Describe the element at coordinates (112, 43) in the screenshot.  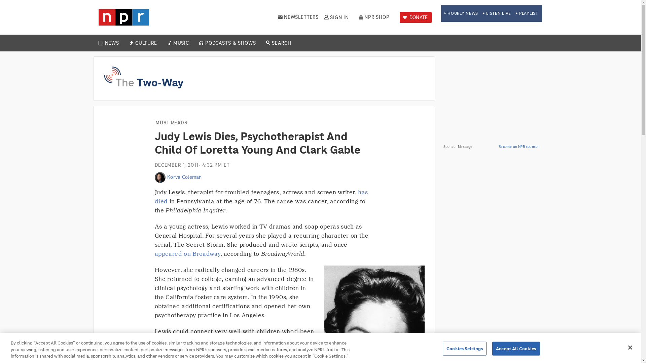
I see `NEWS` at that location.